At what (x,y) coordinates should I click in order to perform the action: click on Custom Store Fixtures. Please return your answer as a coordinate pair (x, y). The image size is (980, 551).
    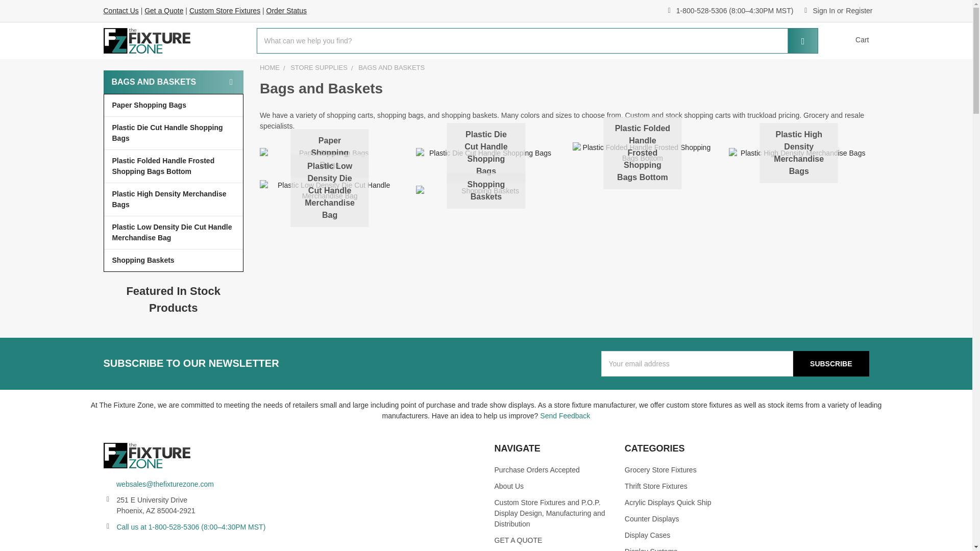
    Looking at the image, I should click on (225, 10).